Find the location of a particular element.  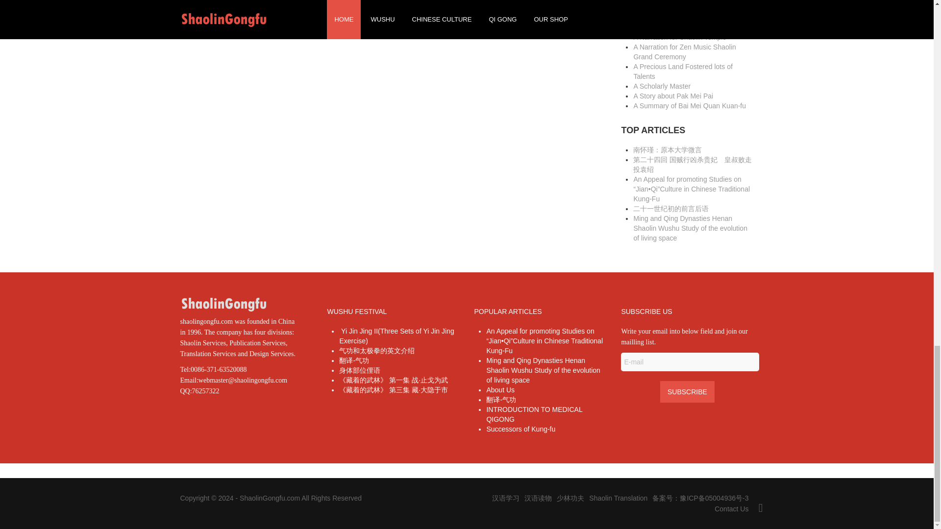

E-mail is located at coordinates (690, 362).